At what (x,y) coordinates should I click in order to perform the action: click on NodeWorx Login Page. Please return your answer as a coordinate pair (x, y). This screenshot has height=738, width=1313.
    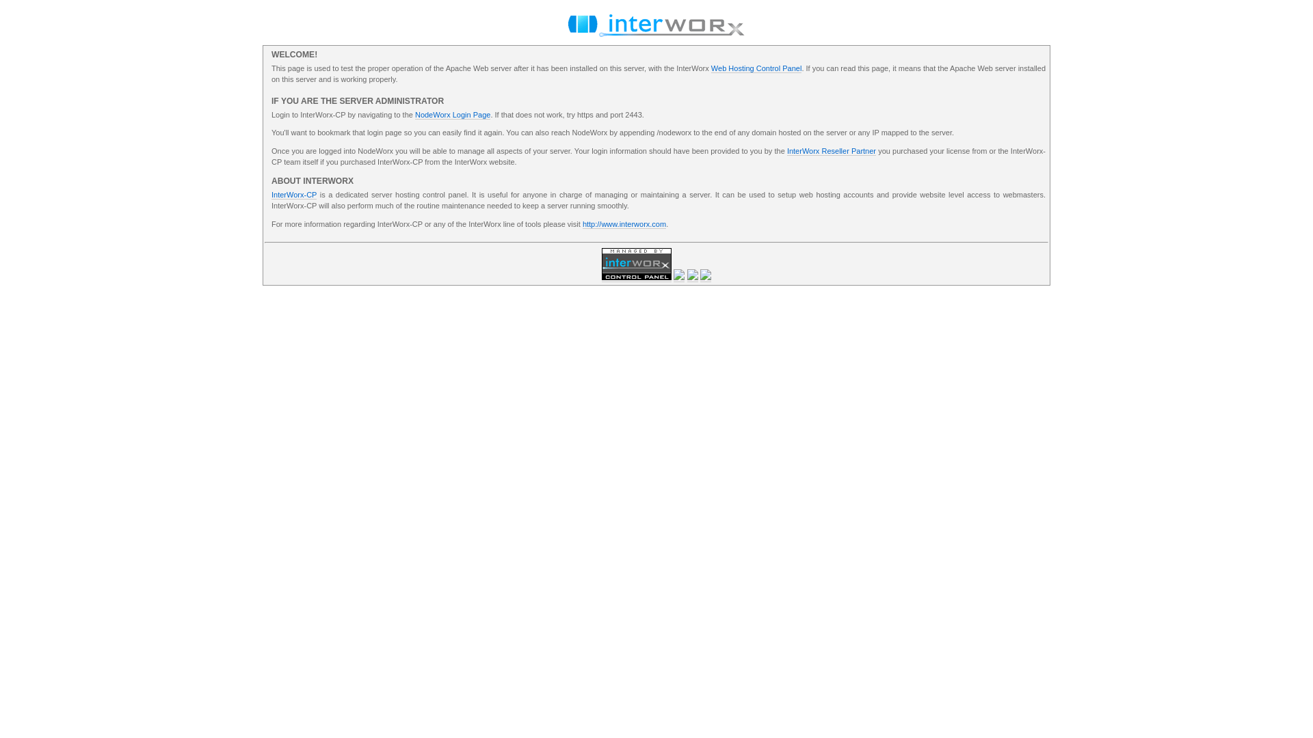
    Looking at the image, I should click on (453, 115).